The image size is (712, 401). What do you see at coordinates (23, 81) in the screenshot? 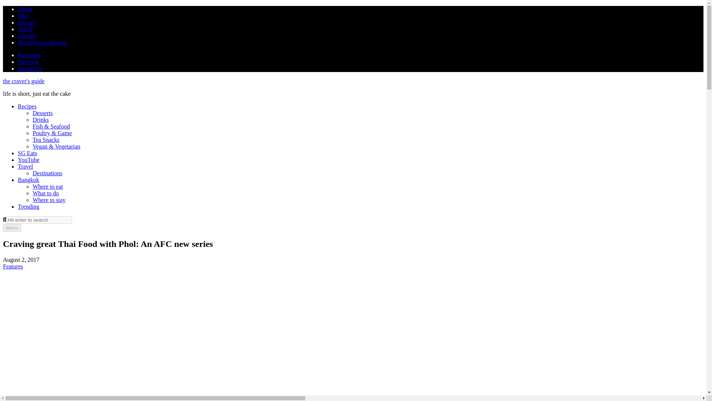
I see `the craver's guide` at bounding box center [23, 81].